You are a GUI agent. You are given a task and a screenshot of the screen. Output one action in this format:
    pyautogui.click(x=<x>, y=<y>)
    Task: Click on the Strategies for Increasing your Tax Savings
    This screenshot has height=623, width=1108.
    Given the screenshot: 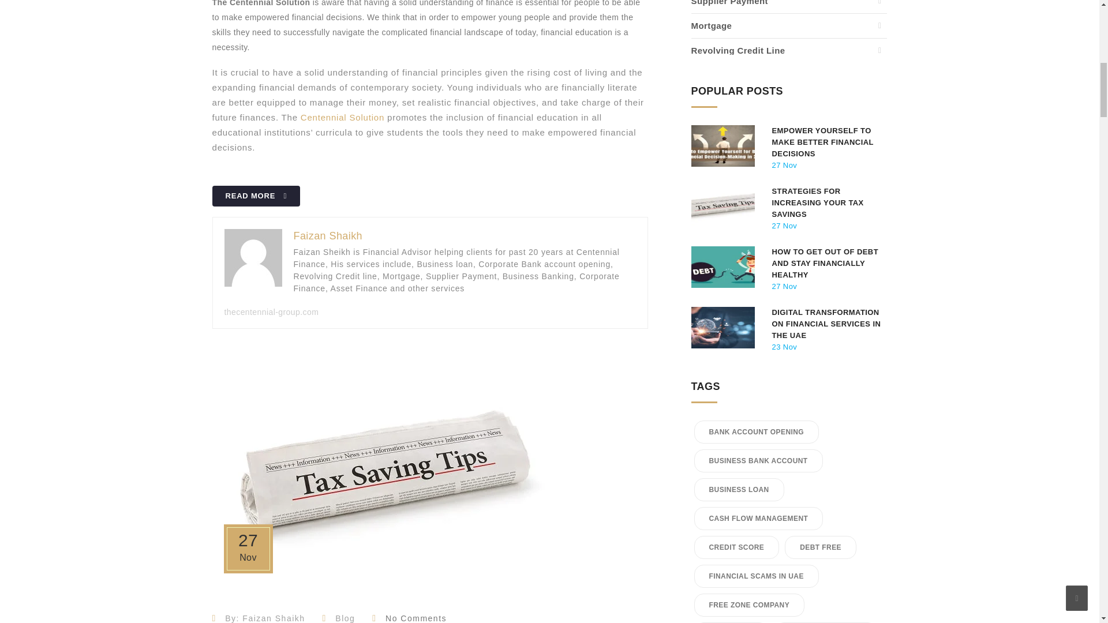 What is the action you would take?
    pyautogui.click(x=827, y=203)
    